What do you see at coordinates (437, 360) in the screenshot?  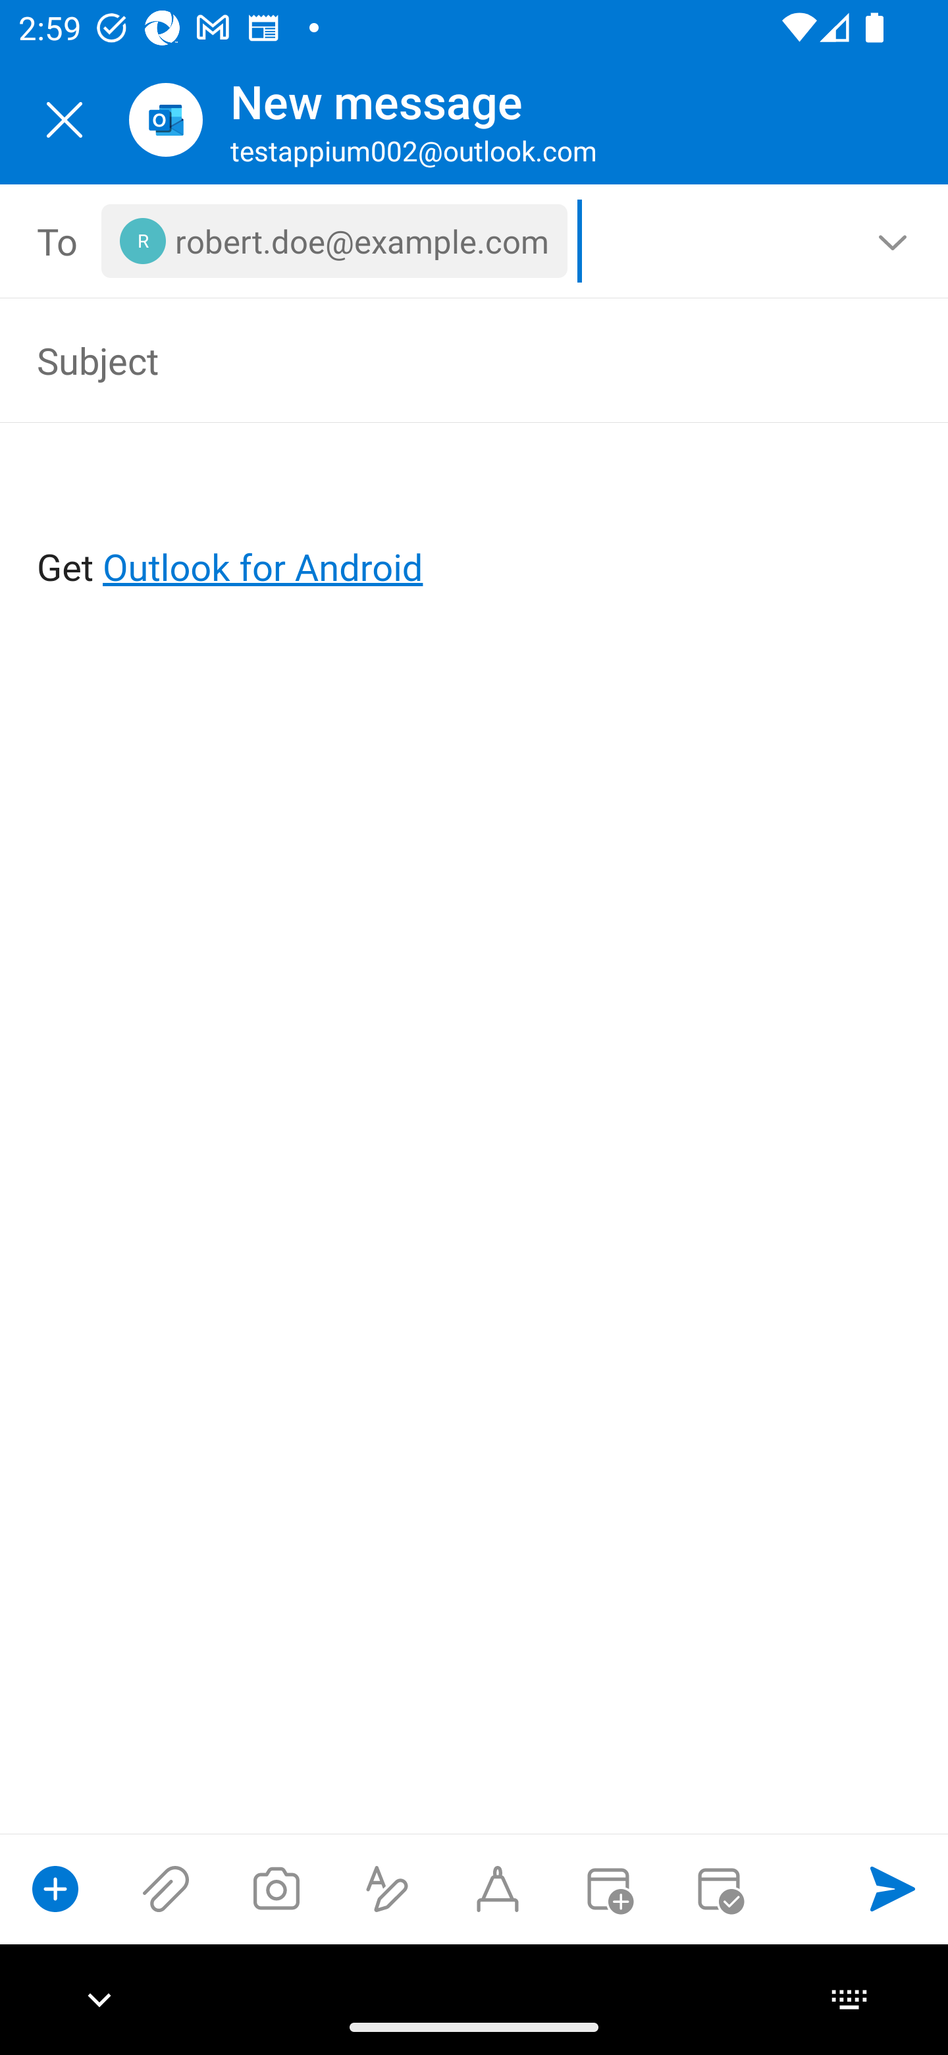 I see `Subject` at bounding box center [437, 360].